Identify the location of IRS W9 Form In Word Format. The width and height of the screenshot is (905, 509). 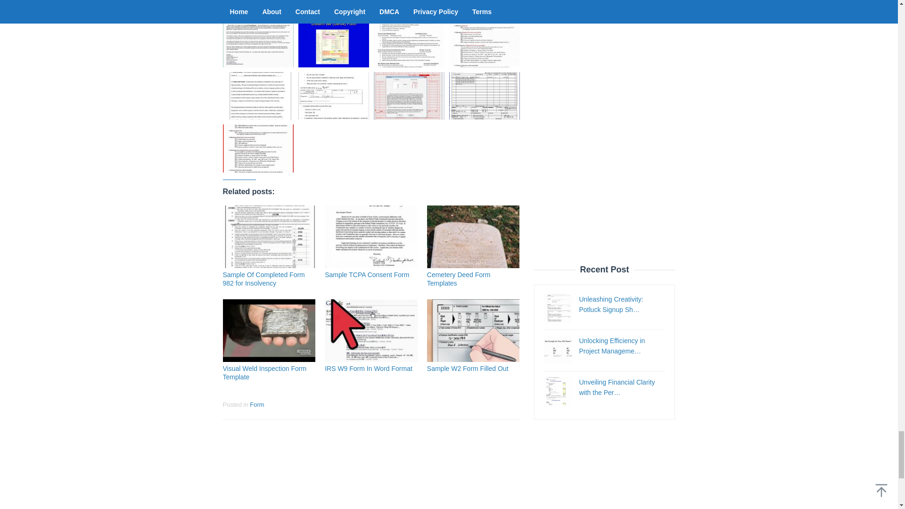
(369, 369).